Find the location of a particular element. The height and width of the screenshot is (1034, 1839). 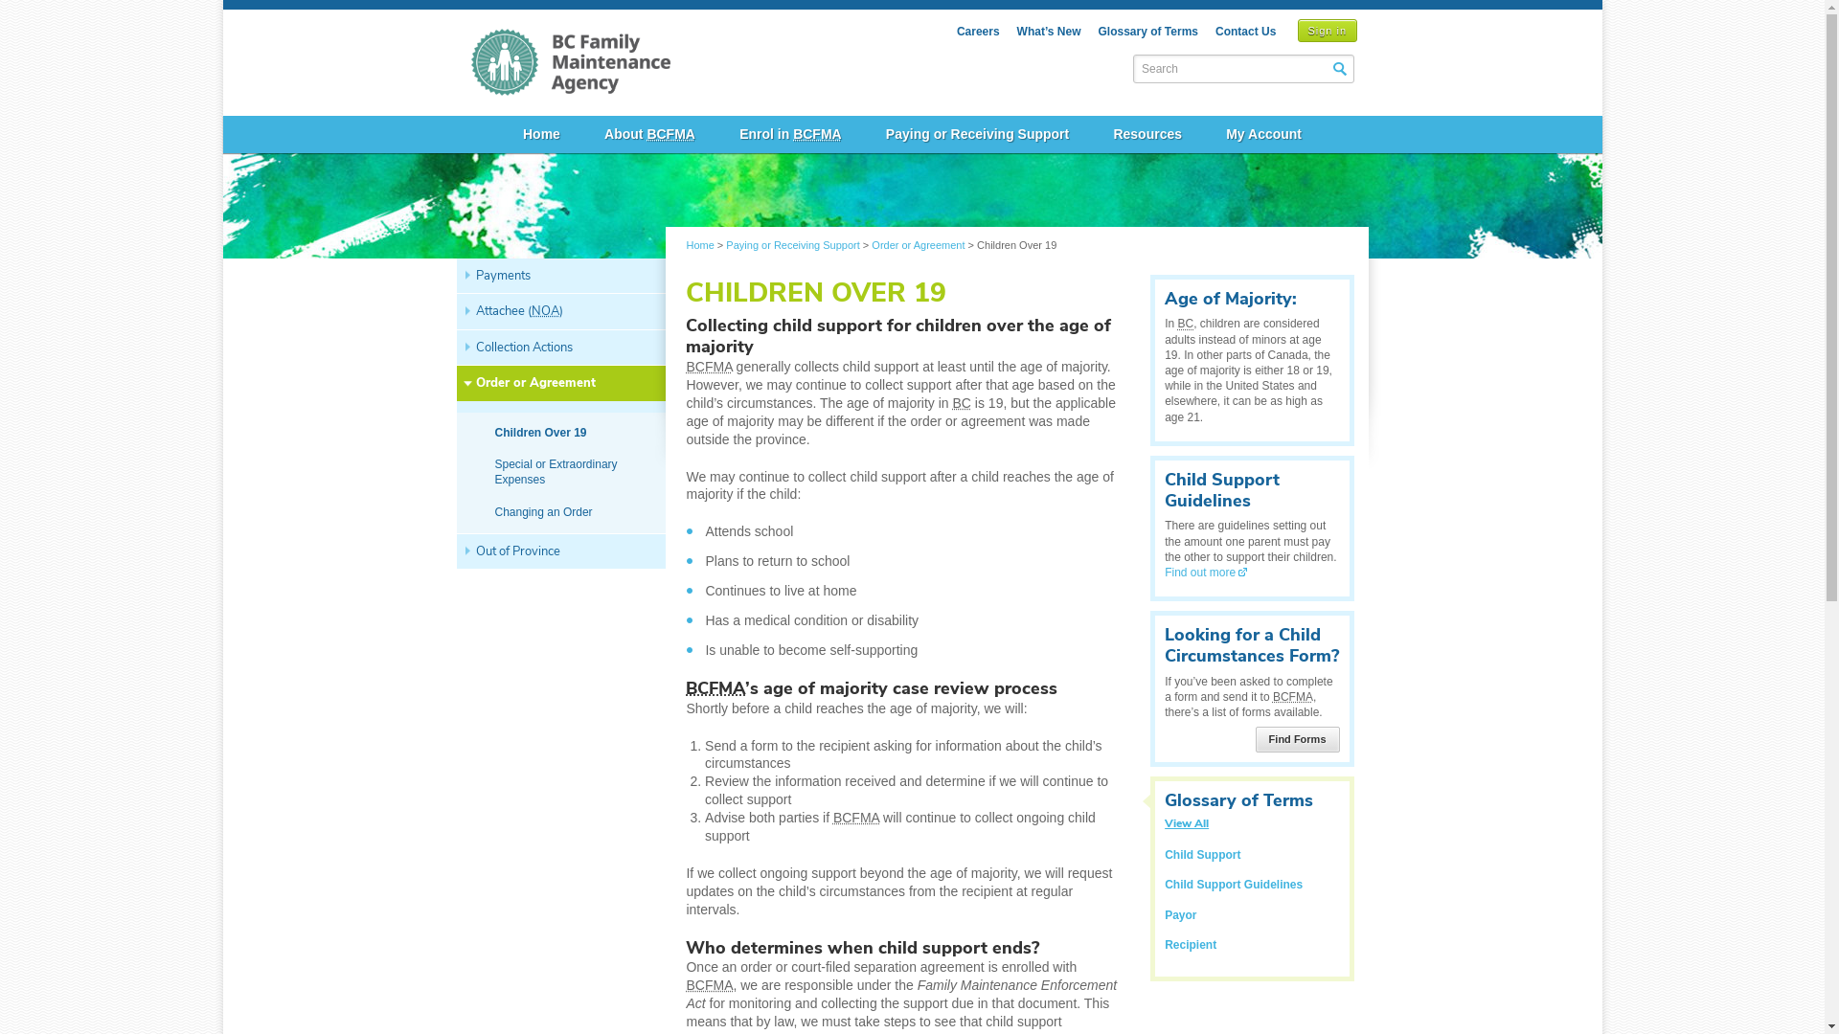

Attachee (NOA) is located at coordinates (563, 311).